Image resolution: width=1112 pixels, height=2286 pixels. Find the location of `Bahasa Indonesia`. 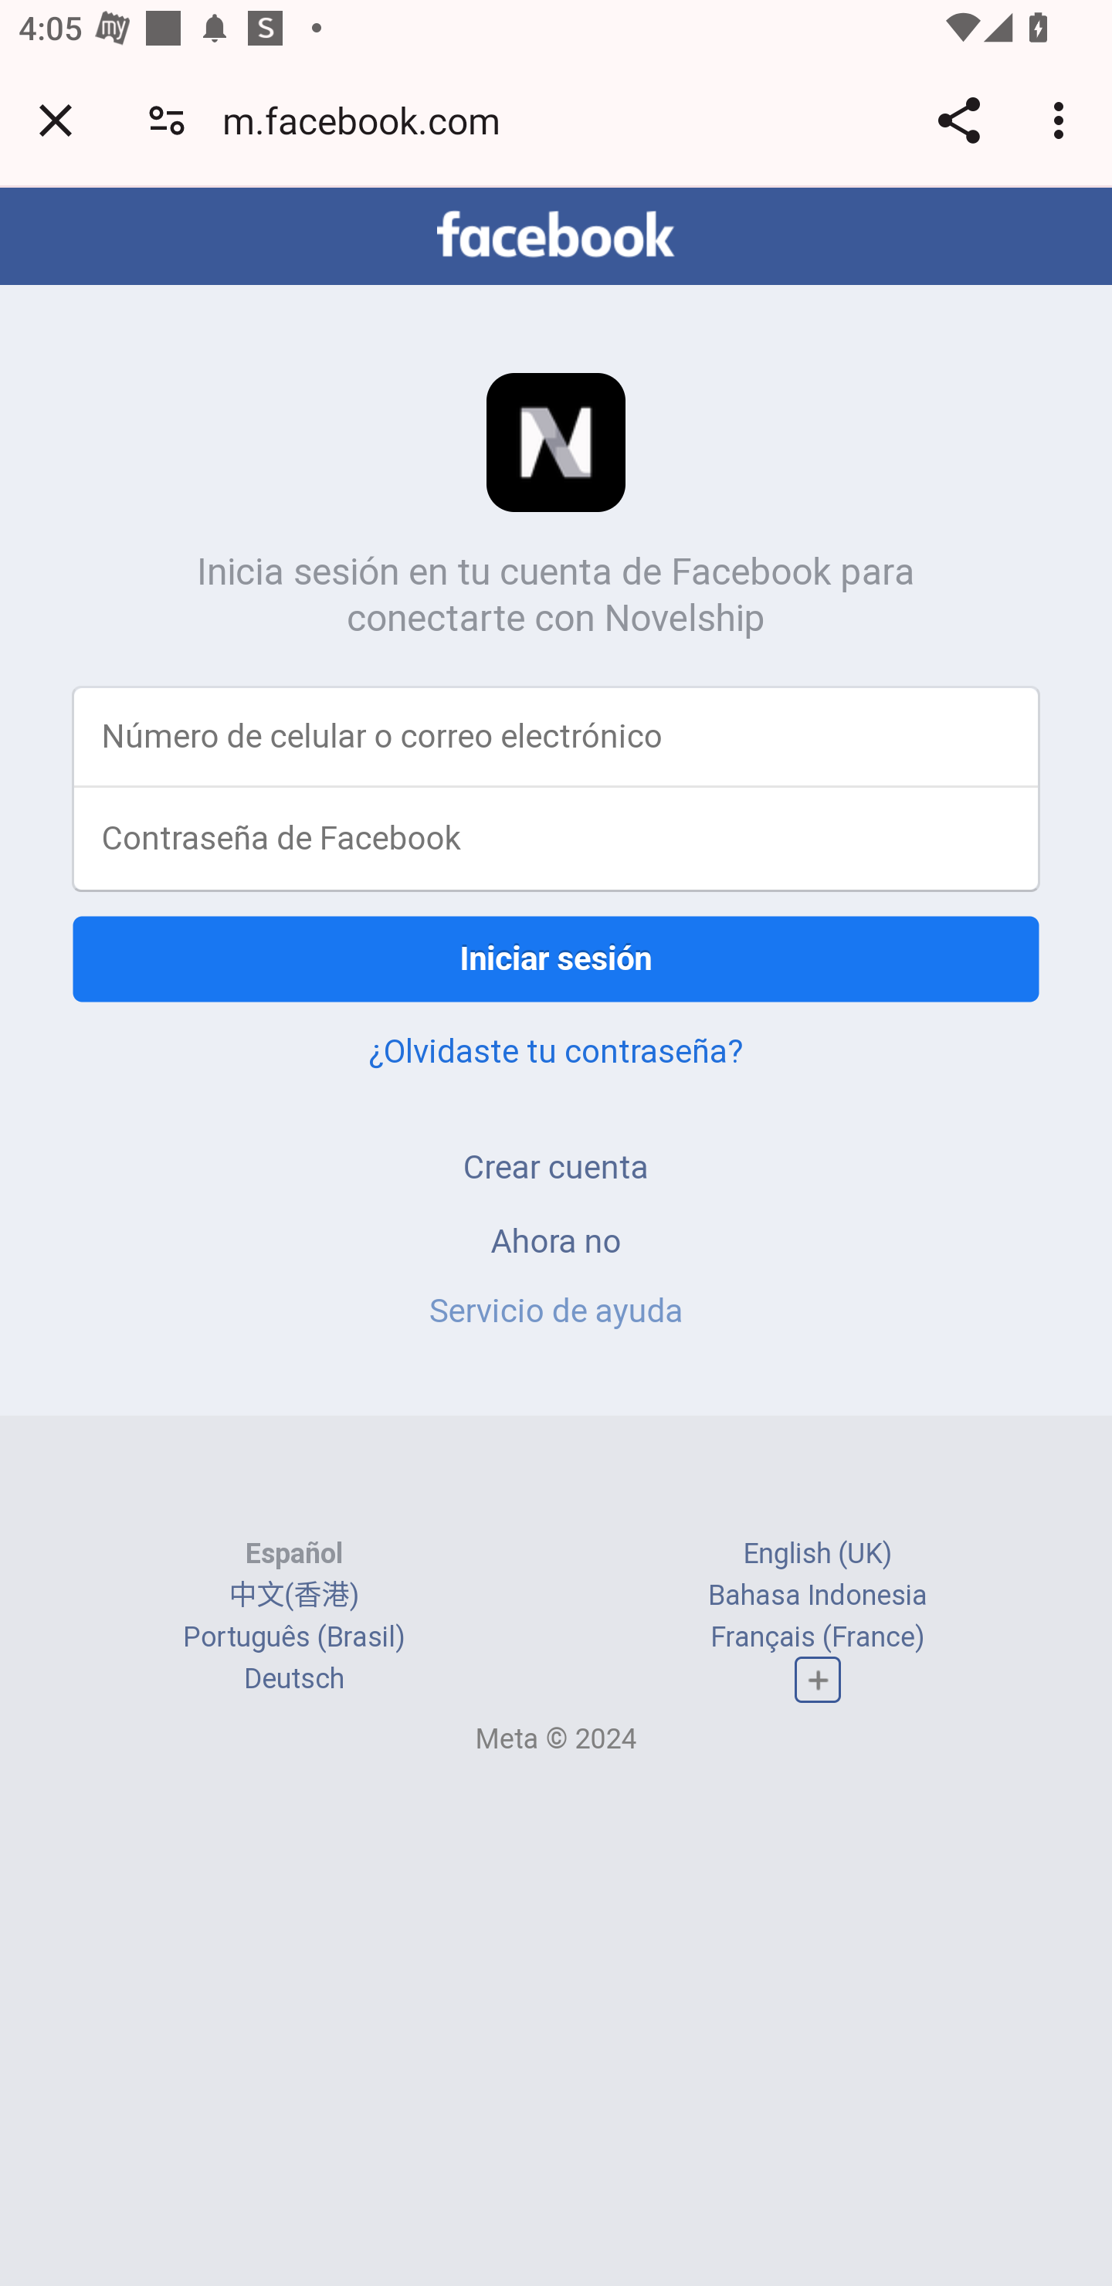

Bahasa Indonesia is located at coordinates (817, 1594).